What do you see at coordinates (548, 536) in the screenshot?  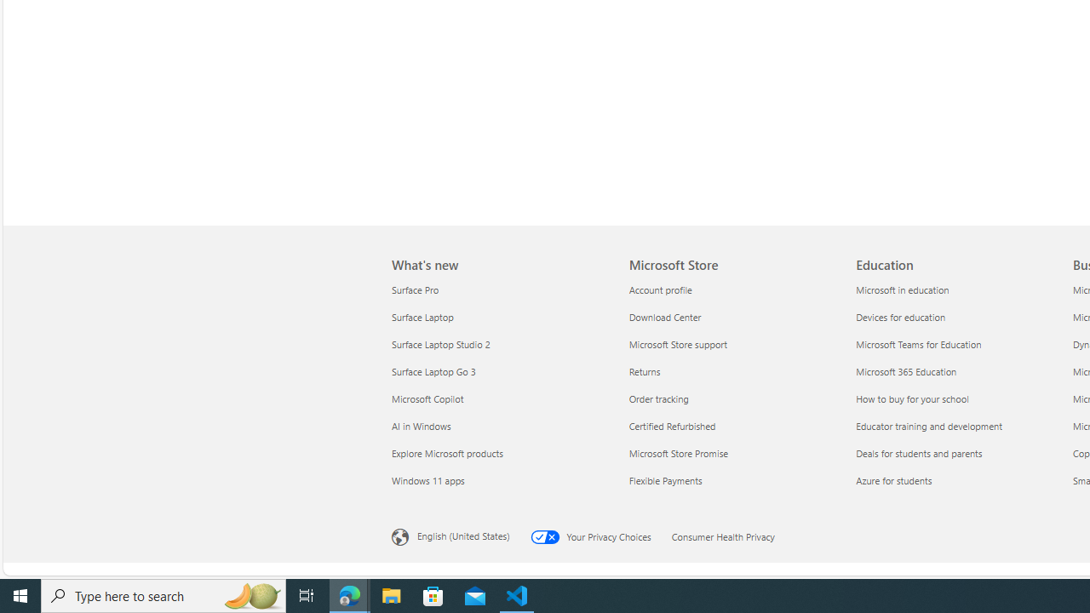 I see `Your Privacy Choices Opt-Out Icon` at bounding box center [548, 536].